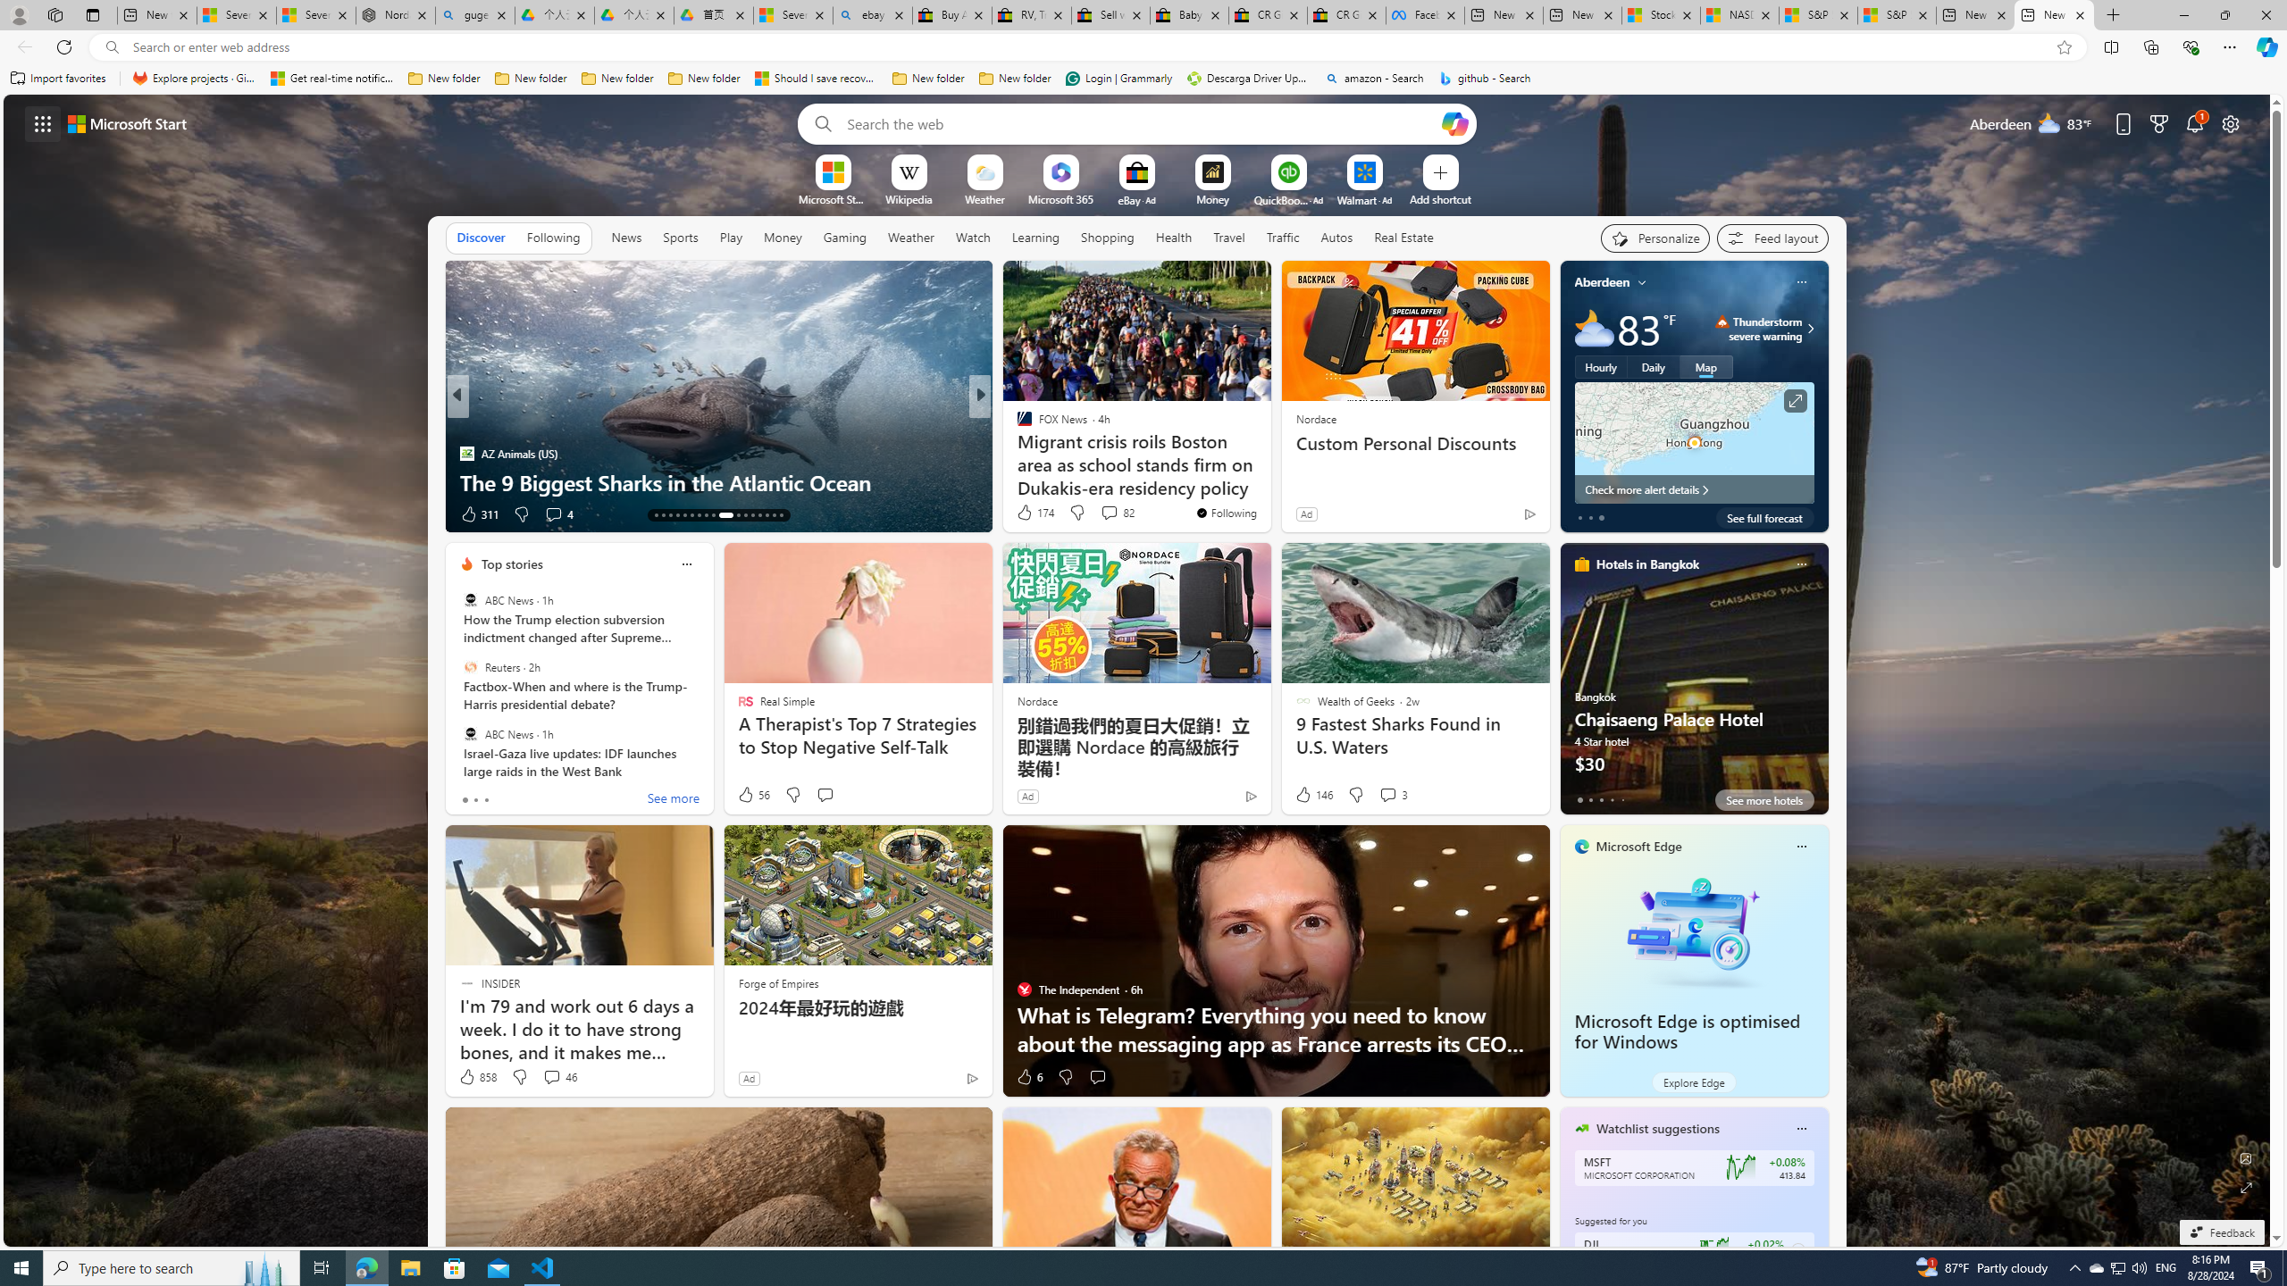 The width and height of the screenshot is (2287, 1286). I want to click on Facebook, so click(1426, 15).